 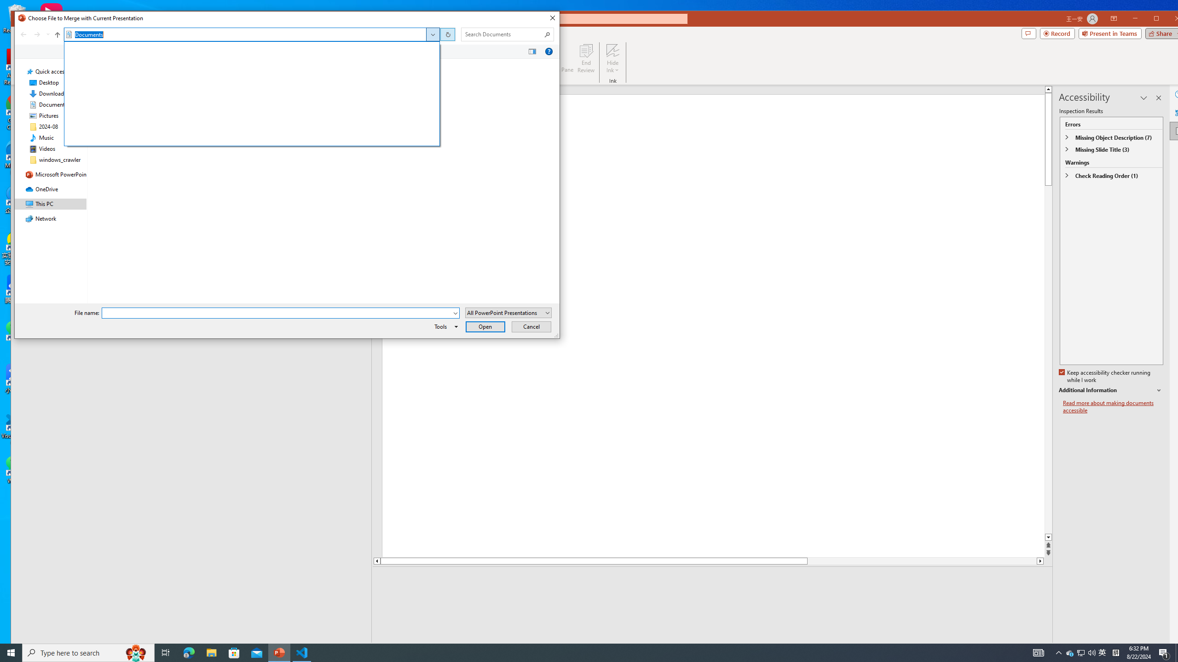 What do you see at coordinates (232, 87) in the screenshot?
I see `Sunlogin Files` at bounding box center [232, 87].